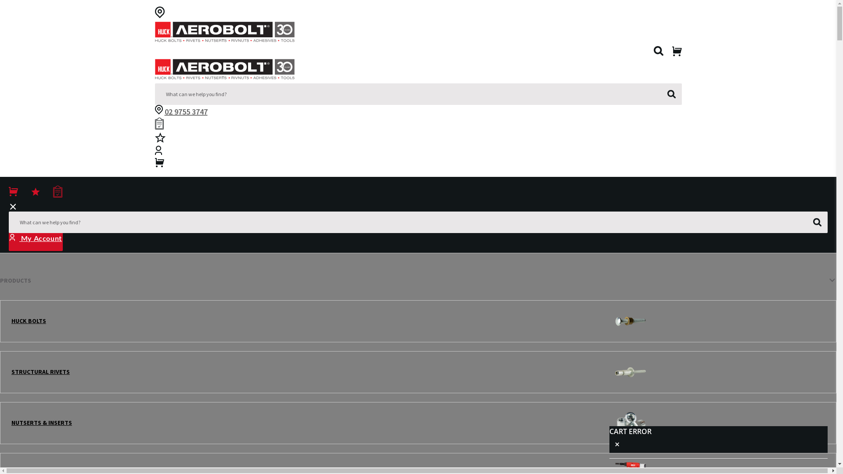 This screenshot has height=474, width=843. I want to click on Quote list, so click(159, 125).